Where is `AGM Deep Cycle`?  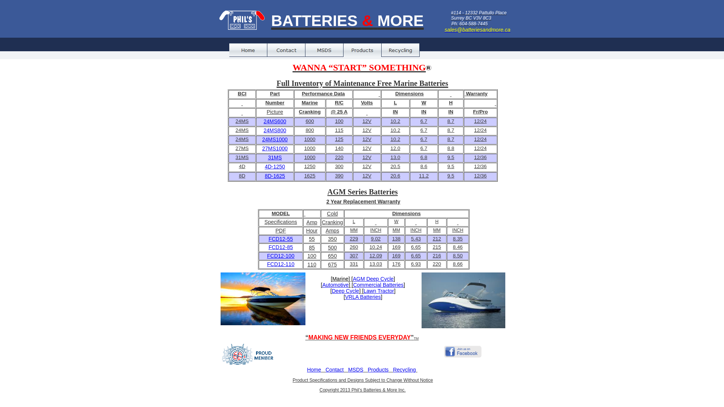 AGM Deep Cycle is located at coordinates (373, 279).